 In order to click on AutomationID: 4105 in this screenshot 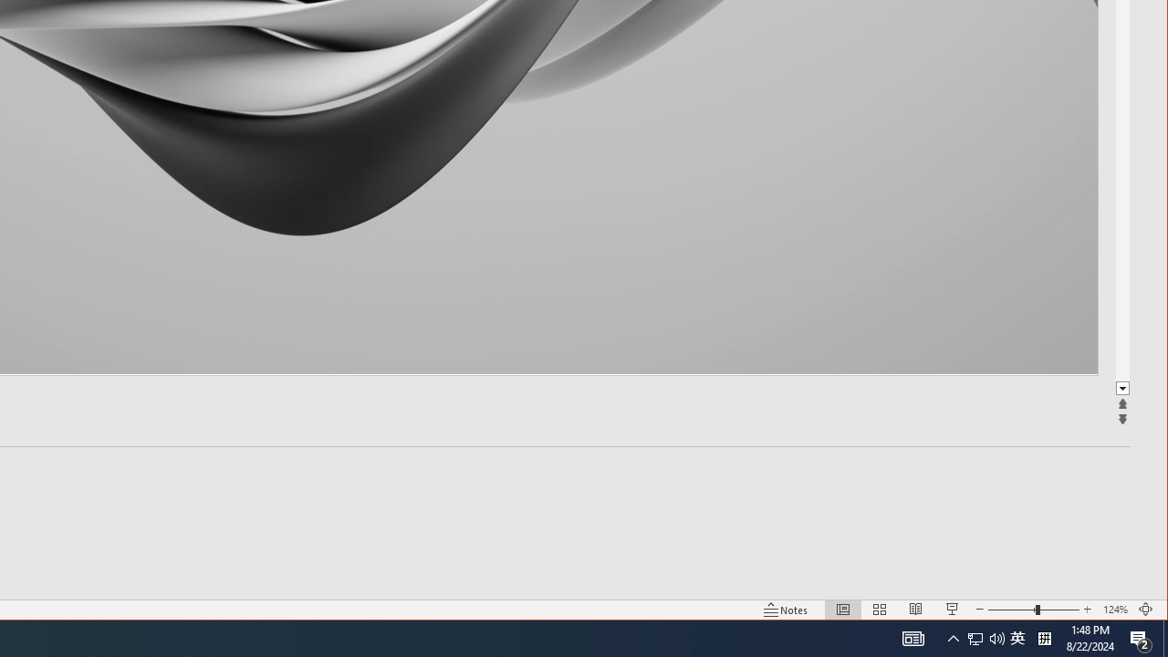, I will do `click(1122, 389)`.